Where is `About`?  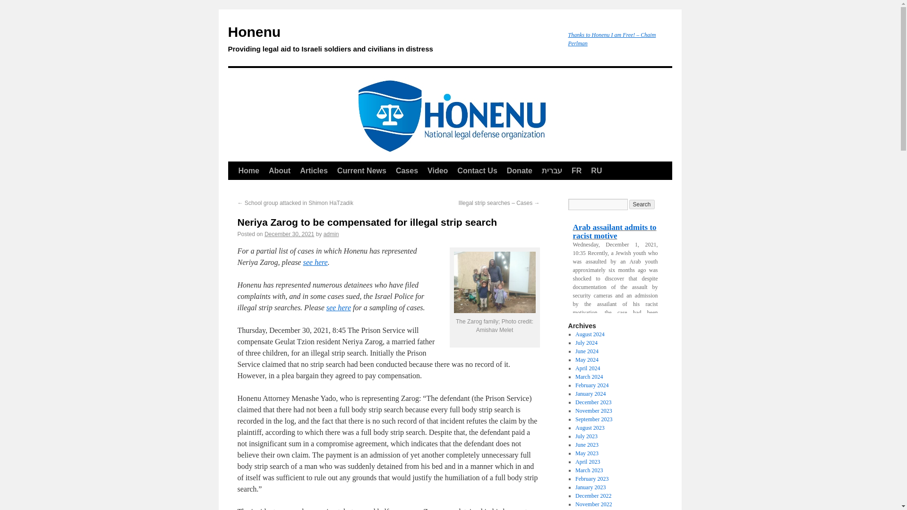
About is located at coordinates (280, 171).